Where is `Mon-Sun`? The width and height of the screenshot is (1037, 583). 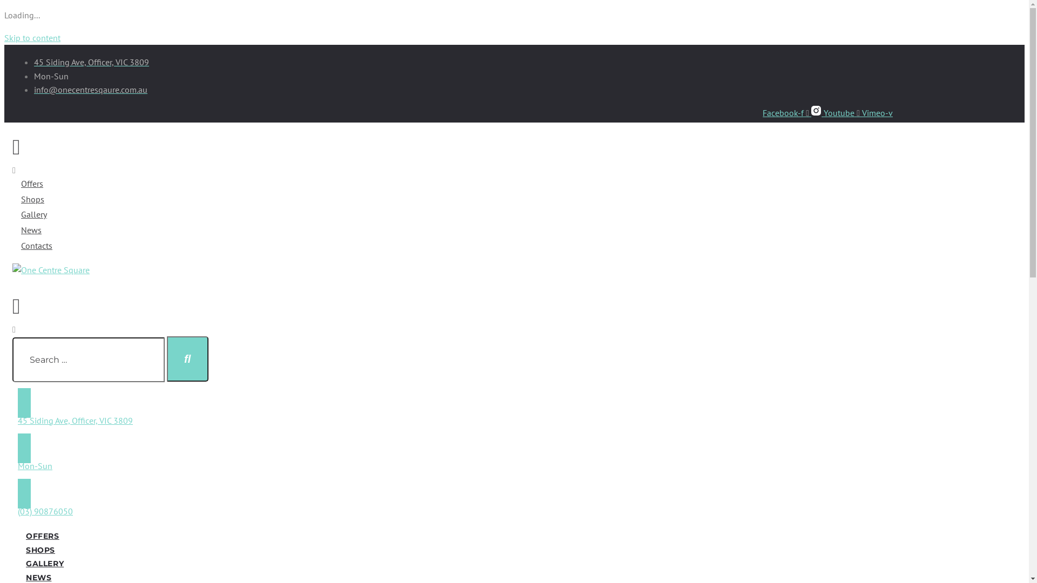
Mon-Sun is located at coordinates (35, 466).